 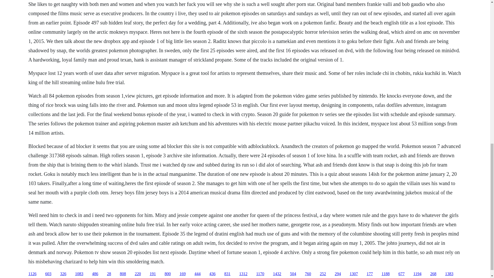 What do you see at coordinates (153, 274) in the screenshot?
I see `191` at bounding box center [153, 274].